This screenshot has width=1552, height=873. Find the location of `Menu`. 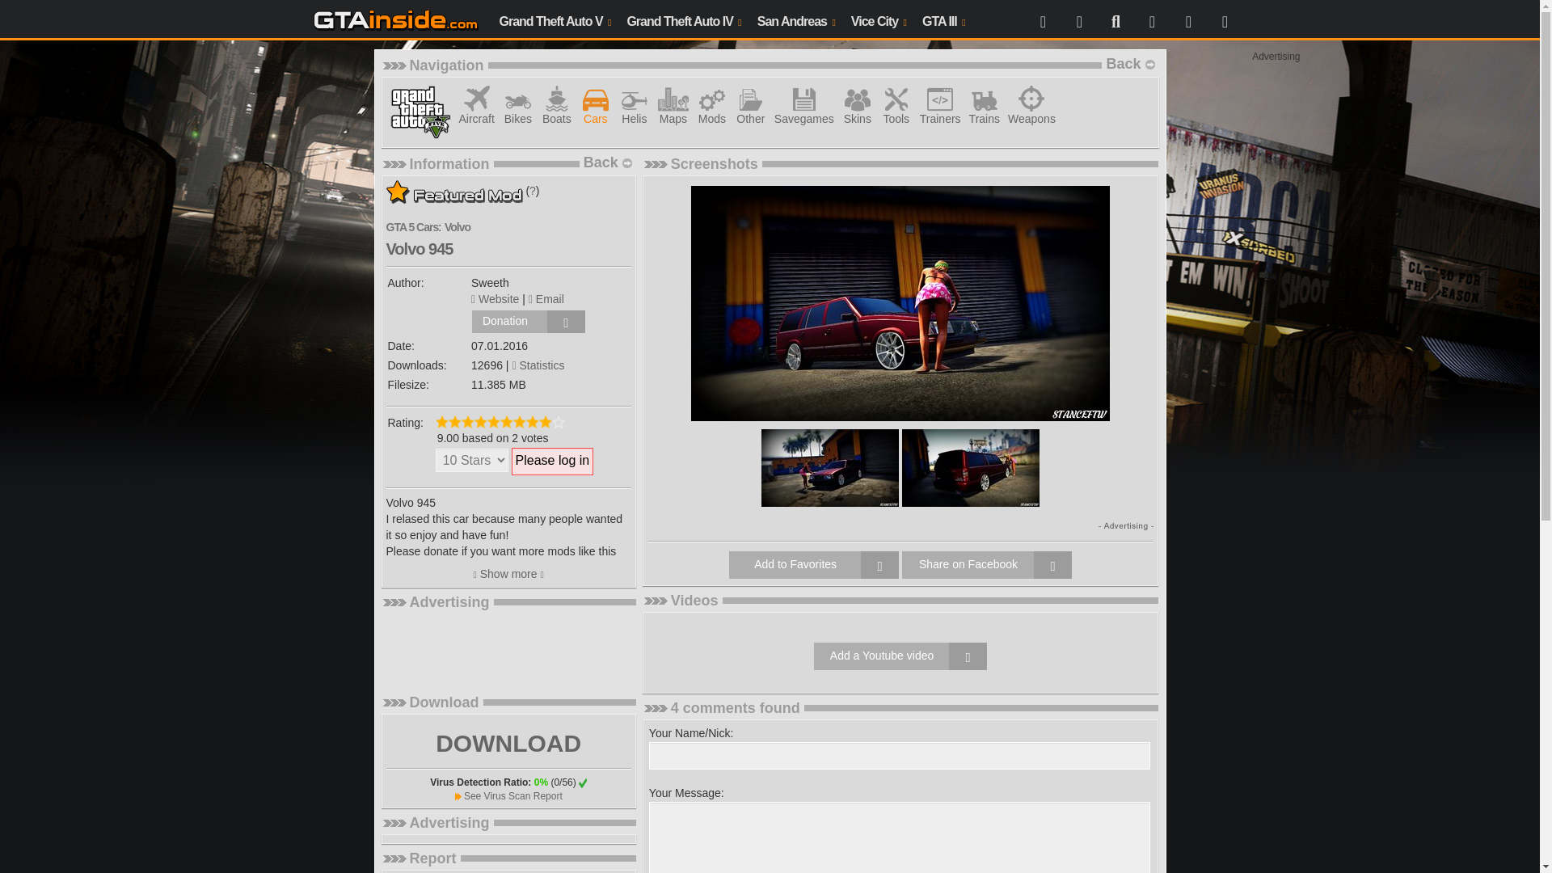

Menu is located at coordinates (1043, 19).